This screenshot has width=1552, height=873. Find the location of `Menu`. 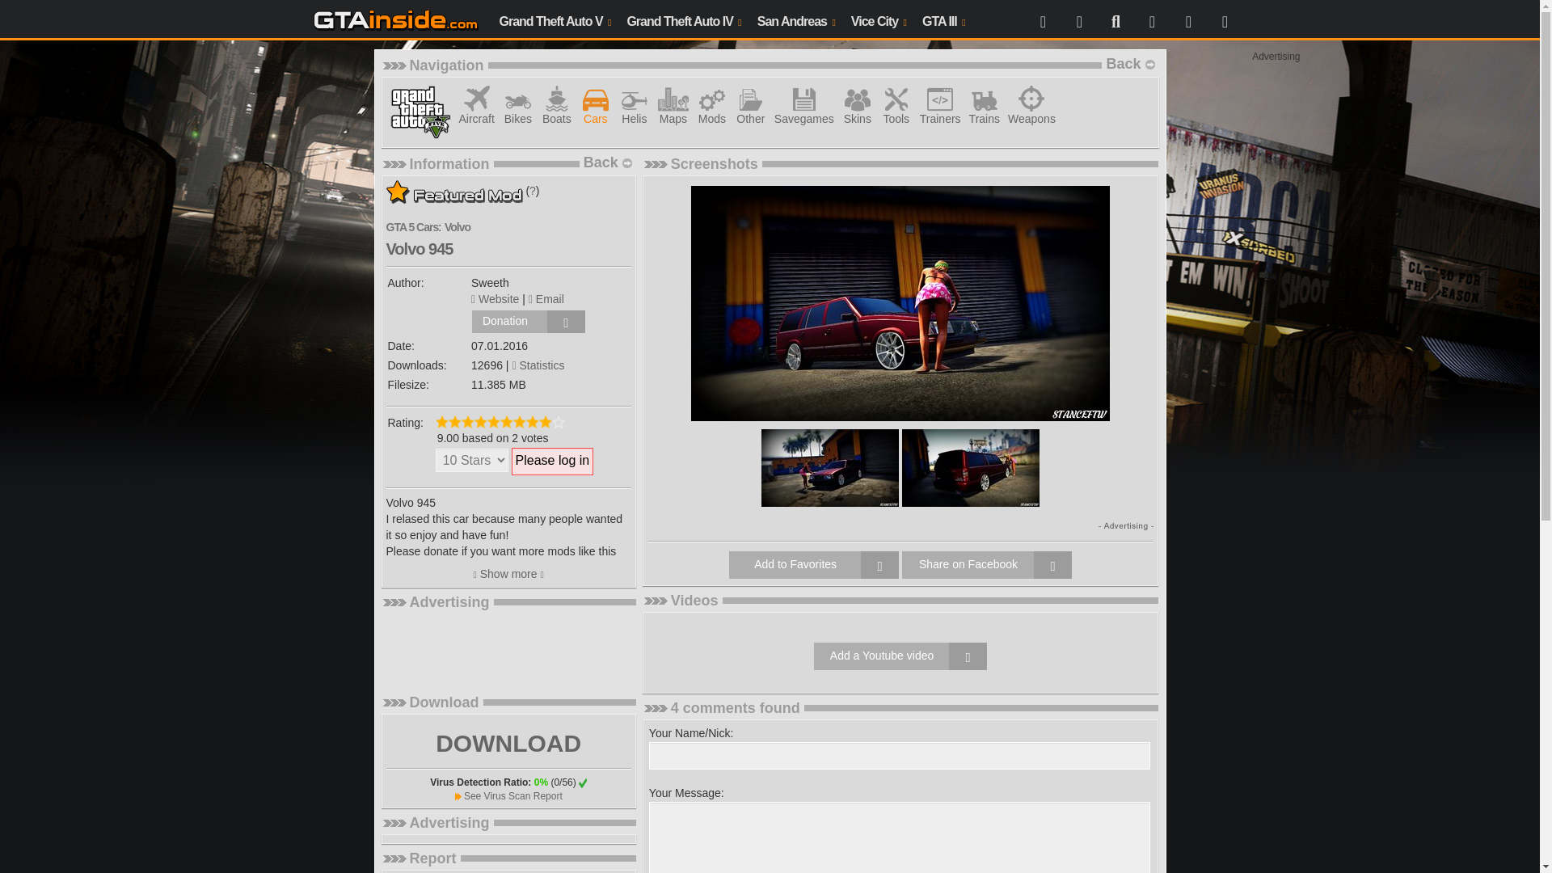

Menu is located at coordinates (1043, 19).